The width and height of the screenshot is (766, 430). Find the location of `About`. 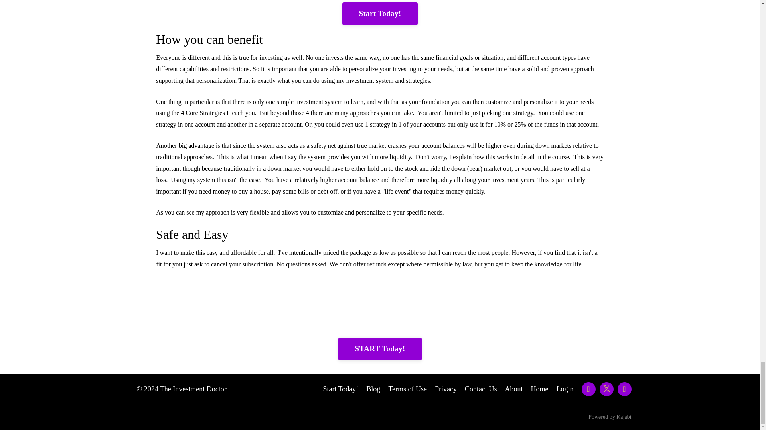

About is located at coordinates (514, 389).